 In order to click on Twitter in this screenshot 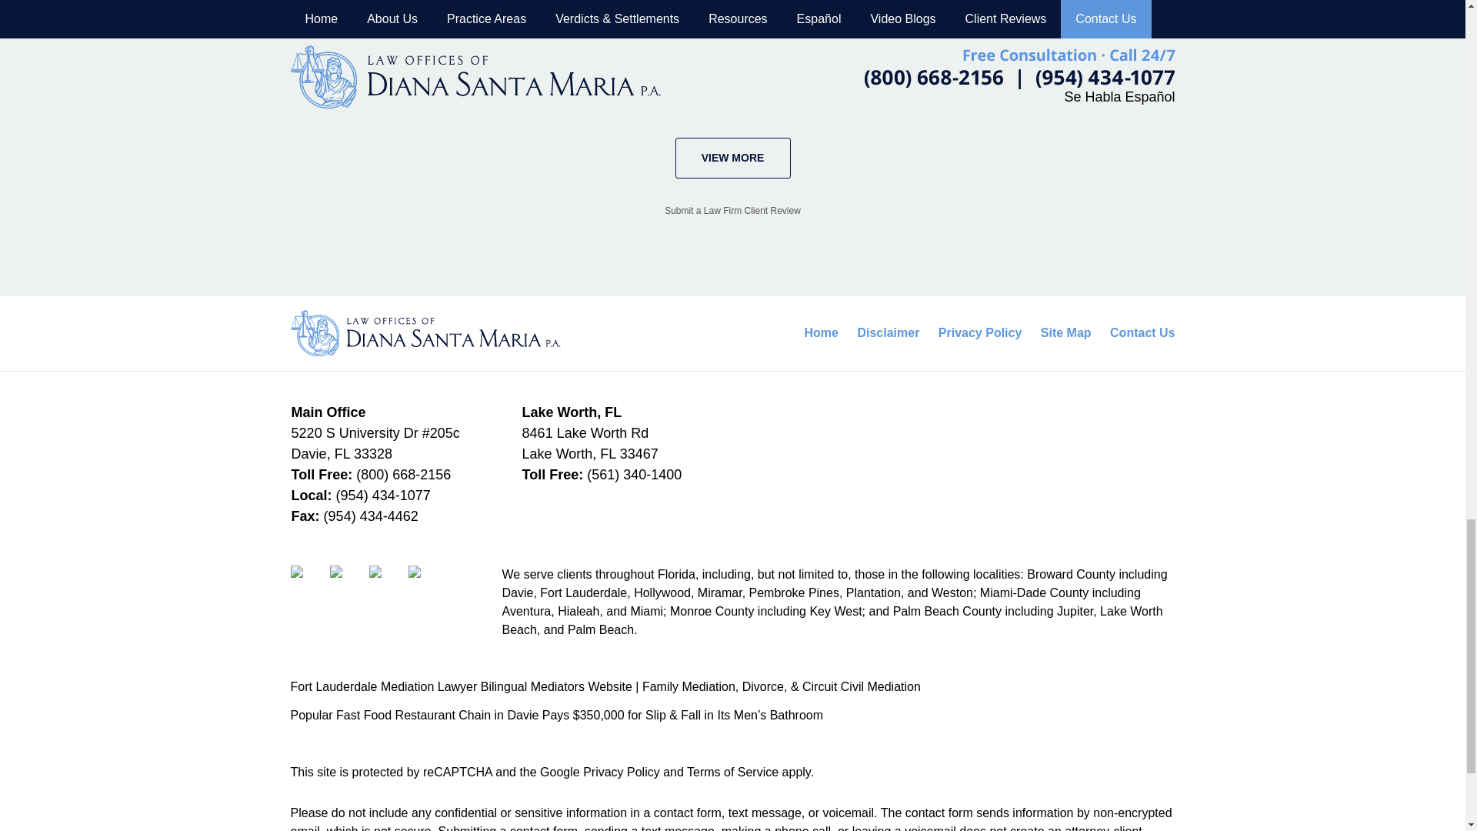, I will do `click(347, 583)`.